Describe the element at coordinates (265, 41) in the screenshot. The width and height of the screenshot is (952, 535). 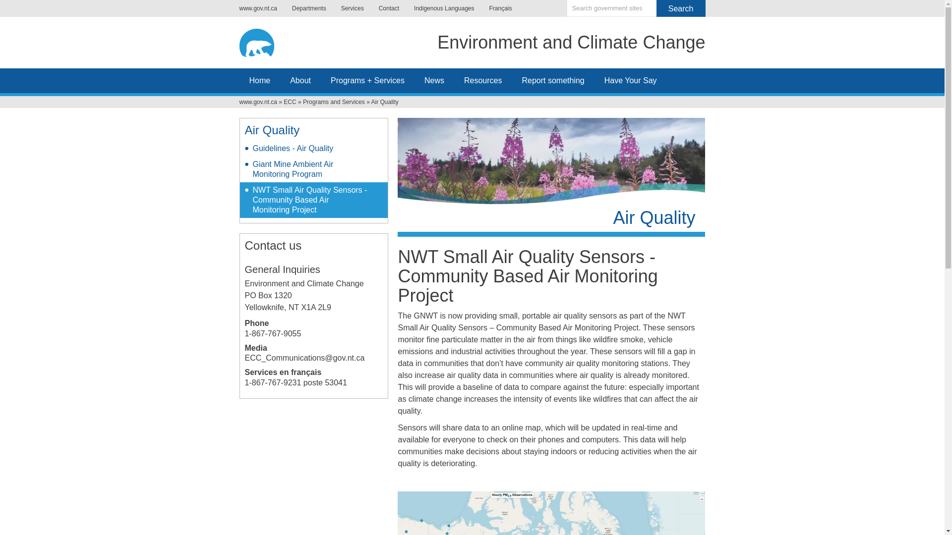
I see `Home` at that location.